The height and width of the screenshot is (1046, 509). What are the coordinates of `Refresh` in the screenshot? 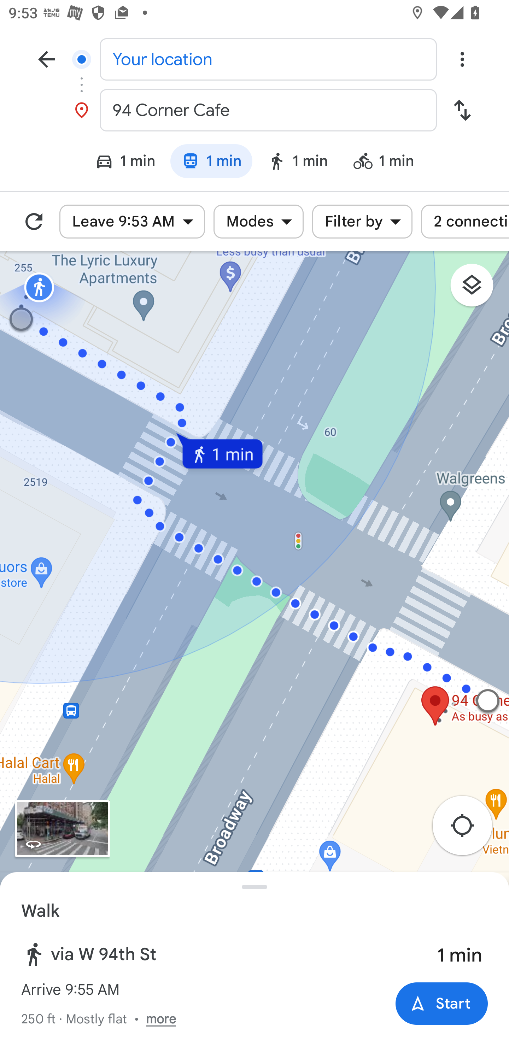 It's located at (34, 222).